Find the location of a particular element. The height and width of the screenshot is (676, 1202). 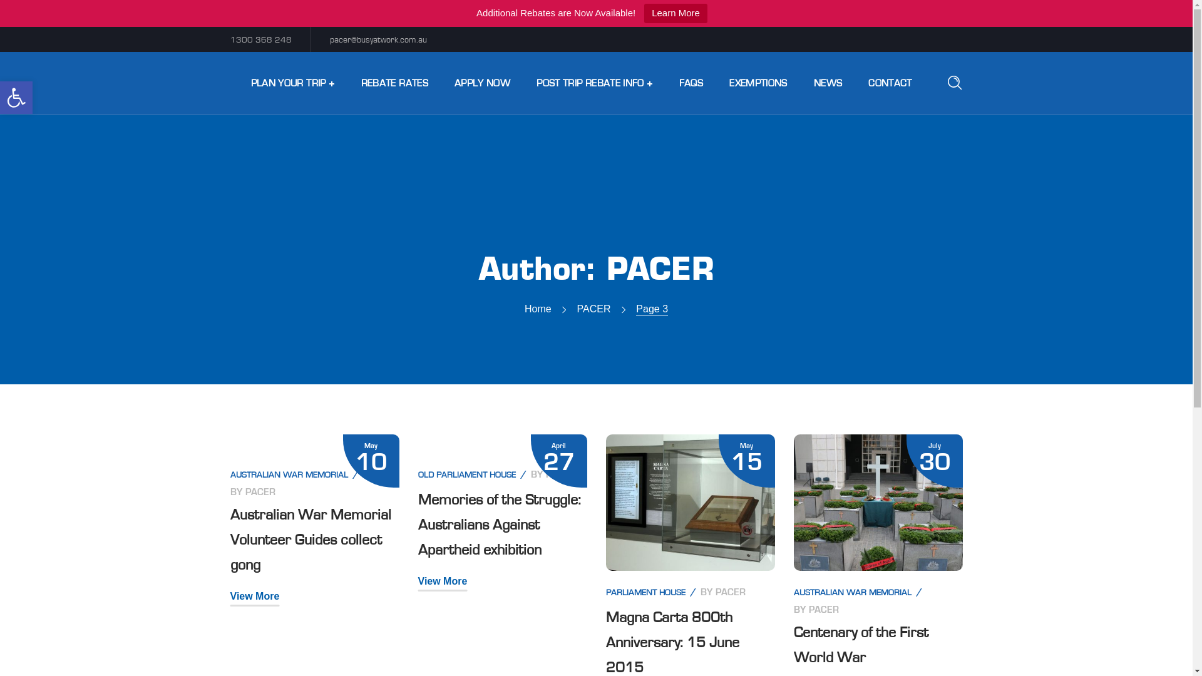

pacer@busyatwork.com.au is located at coordinates (378, 40).